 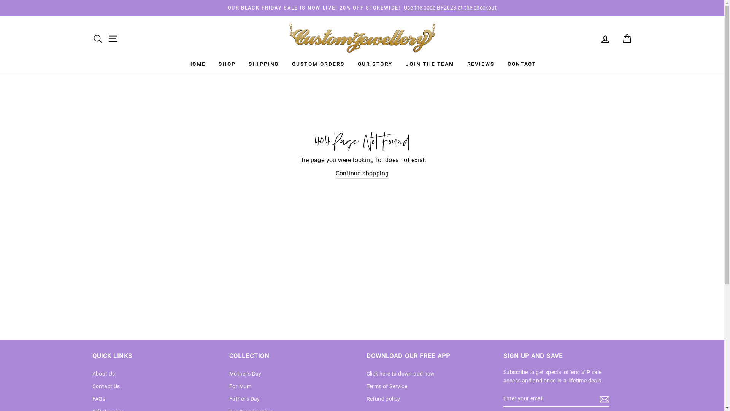 What do you see at coordinates (245, 399) in the screenshot?
I see `Father's Day` at bounding box center [245, 399].